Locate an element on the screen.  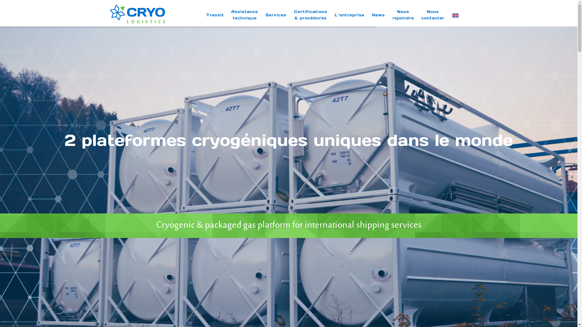
Transit is located at coordinates (215, 15).